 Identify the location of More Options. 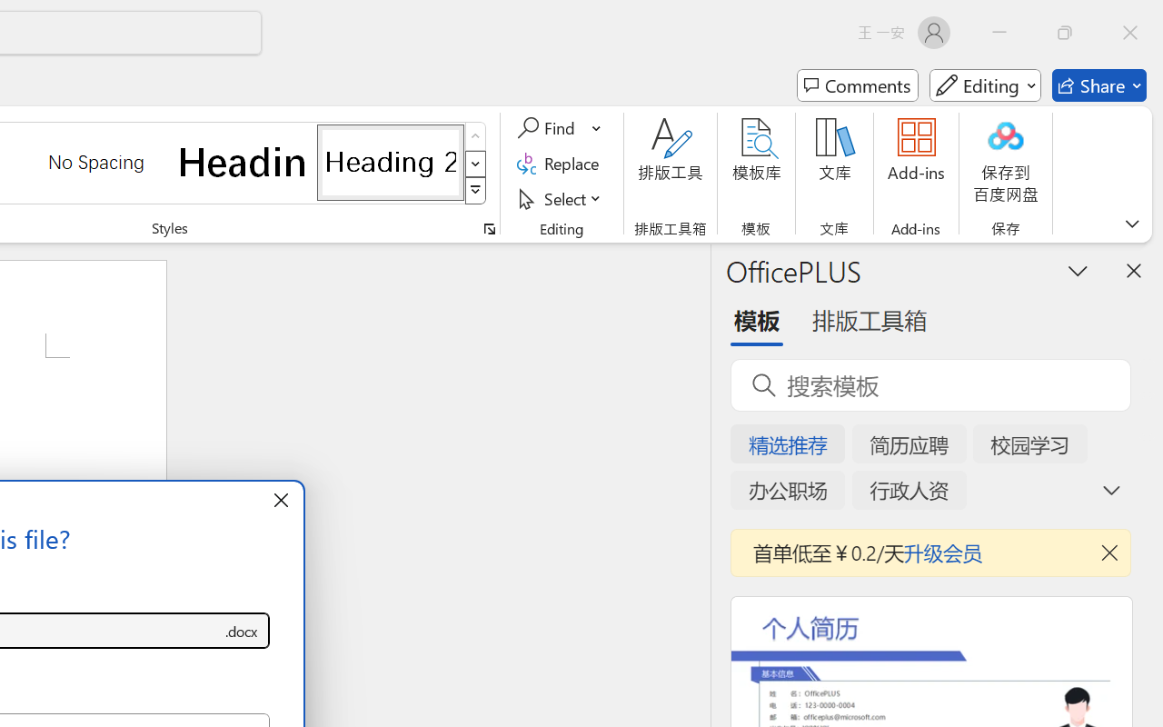
(598, 128).